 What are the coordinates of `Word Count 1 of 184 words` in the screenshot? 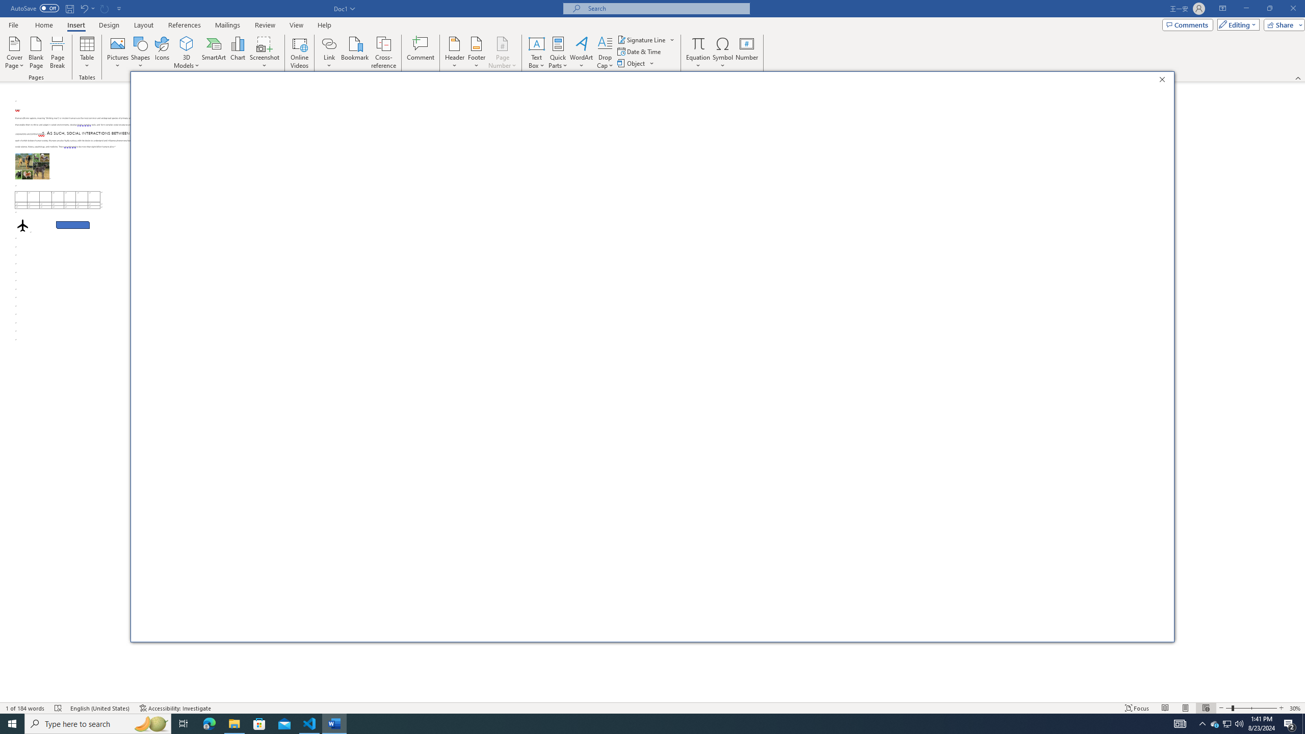 It's located at (26, 708).